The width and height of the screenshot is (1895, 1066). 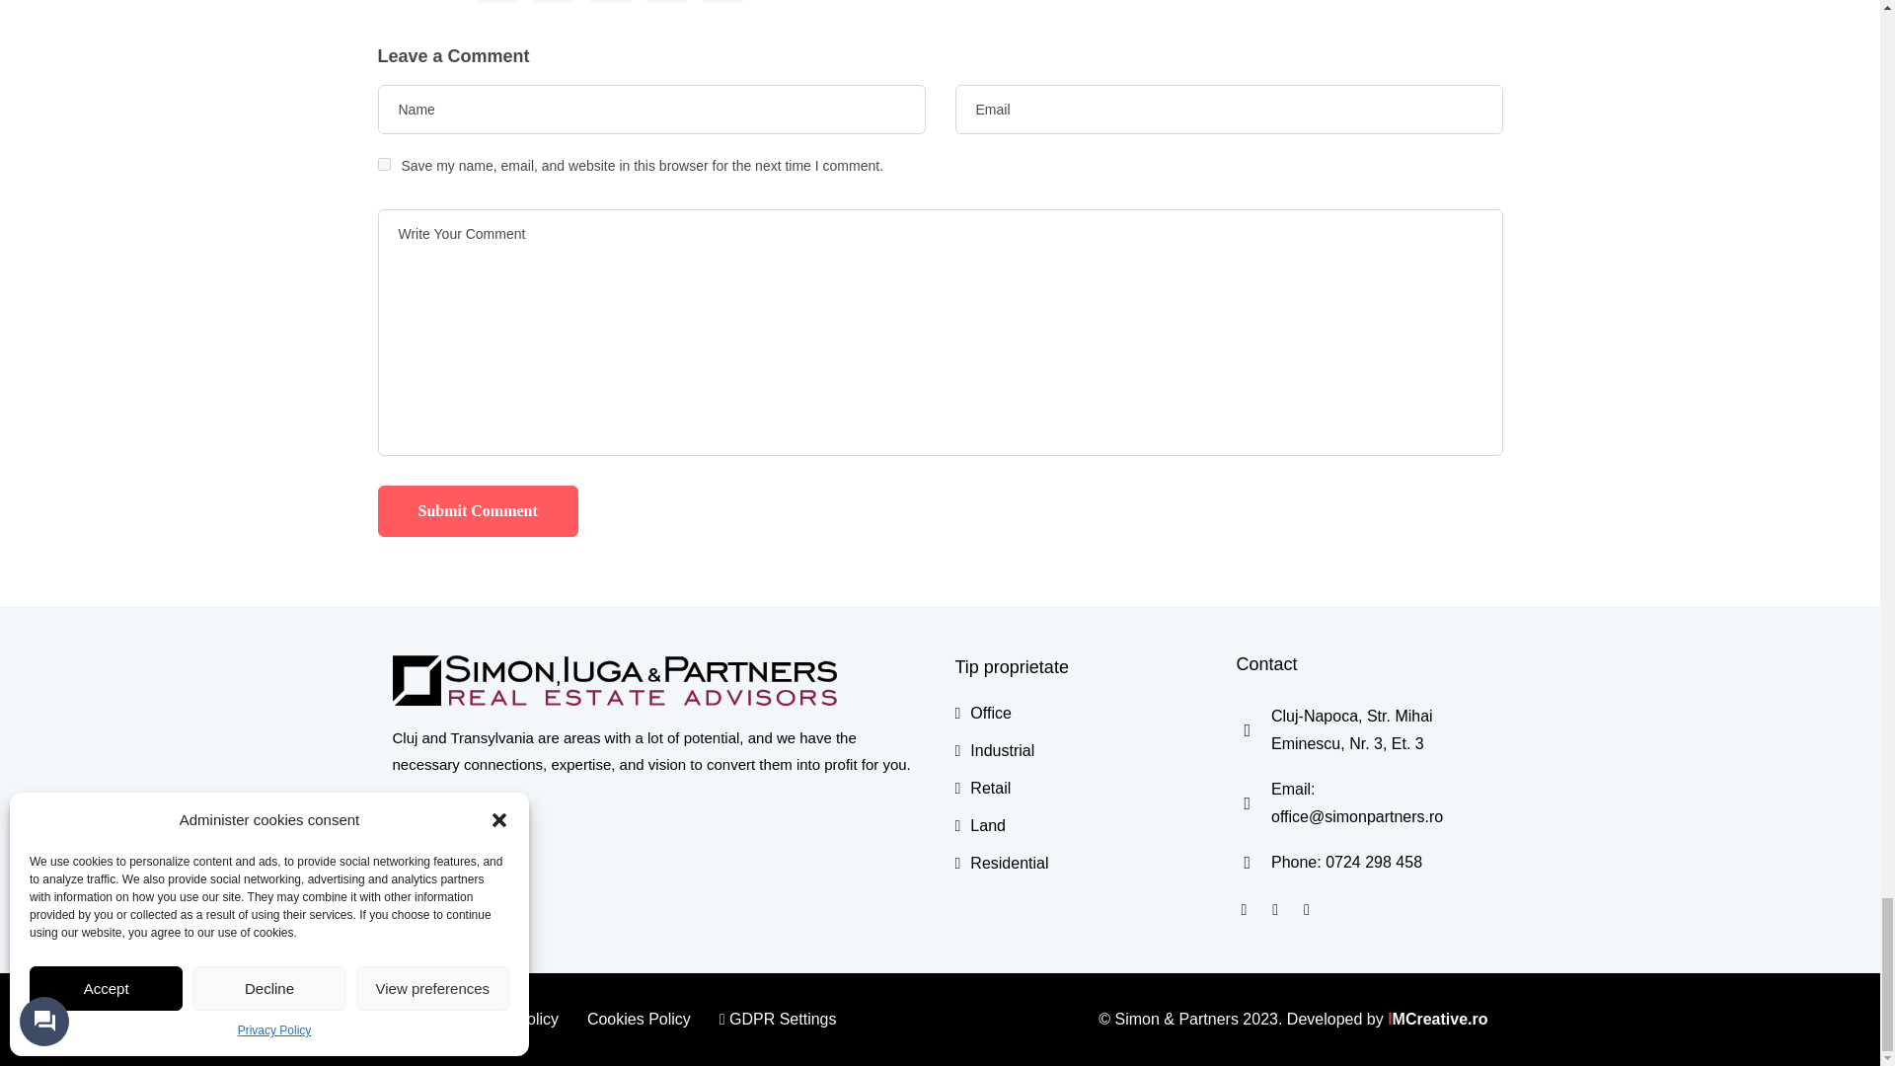 I want to click on Industrial, so click(x=995, y=750).